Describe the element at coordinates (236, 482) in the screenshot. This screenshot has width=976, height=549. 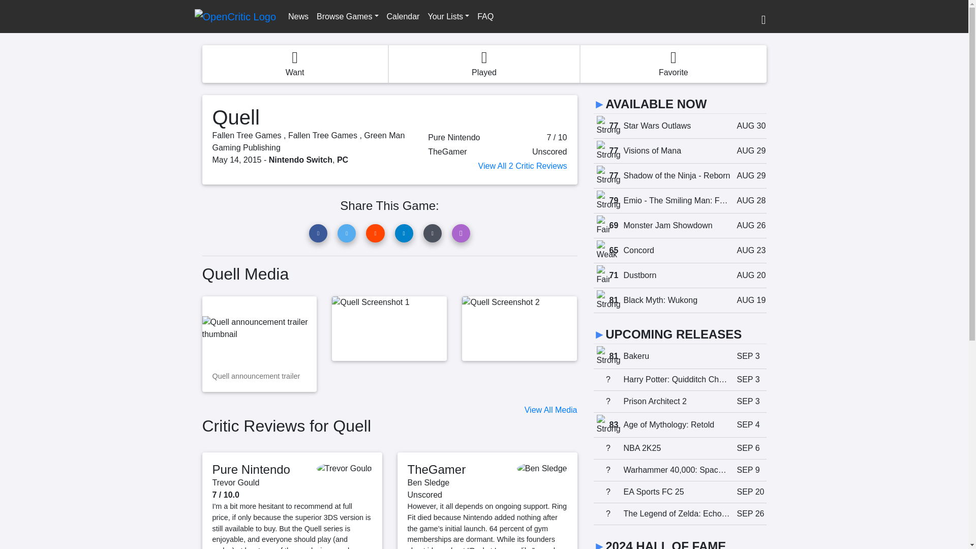
I see `Trevor Gould` at that location.